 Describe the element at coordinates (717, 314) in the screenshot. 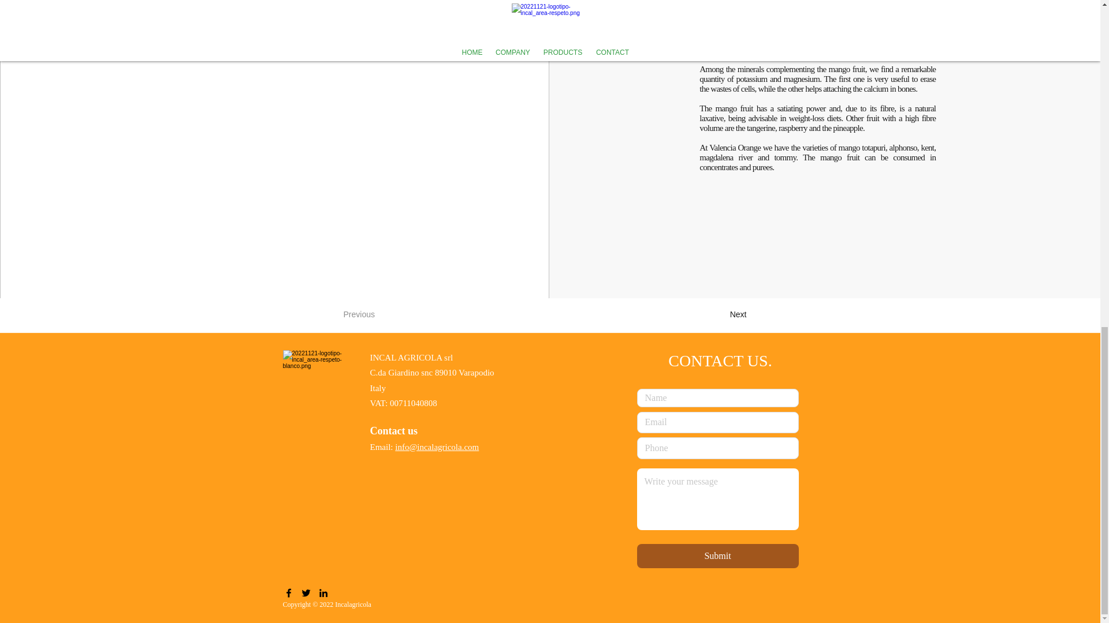

I see `Next` at that location.